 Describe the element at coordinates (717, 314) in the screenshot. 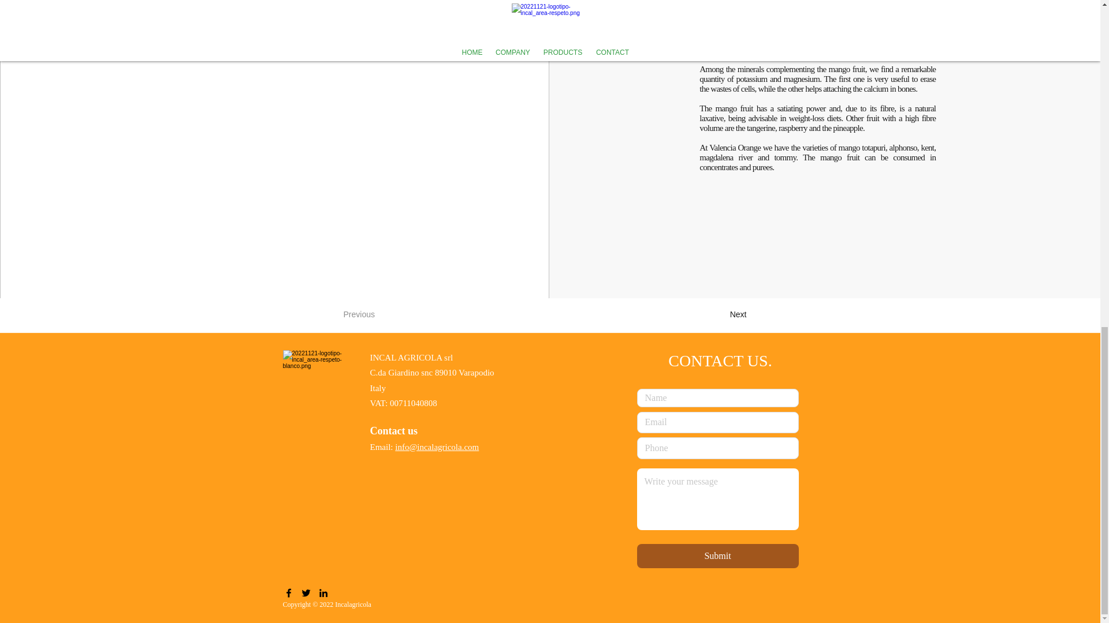

I see `Next` at that location.